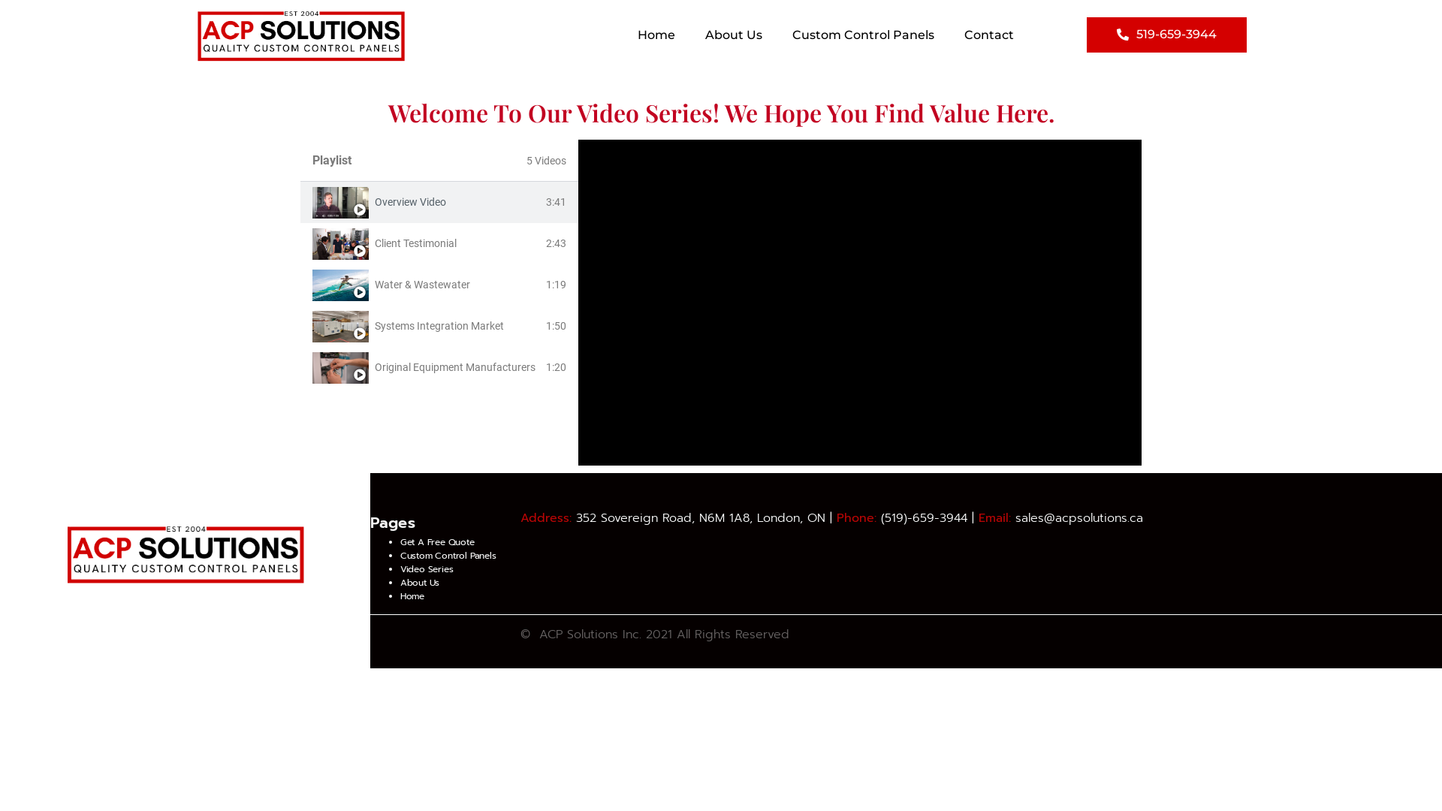 Image resolution: width=1442 pixels, height=811 pixels. Describe the element at coordinates (448, 556) in the screenshot. I see `Custom Control Panels` at that location.